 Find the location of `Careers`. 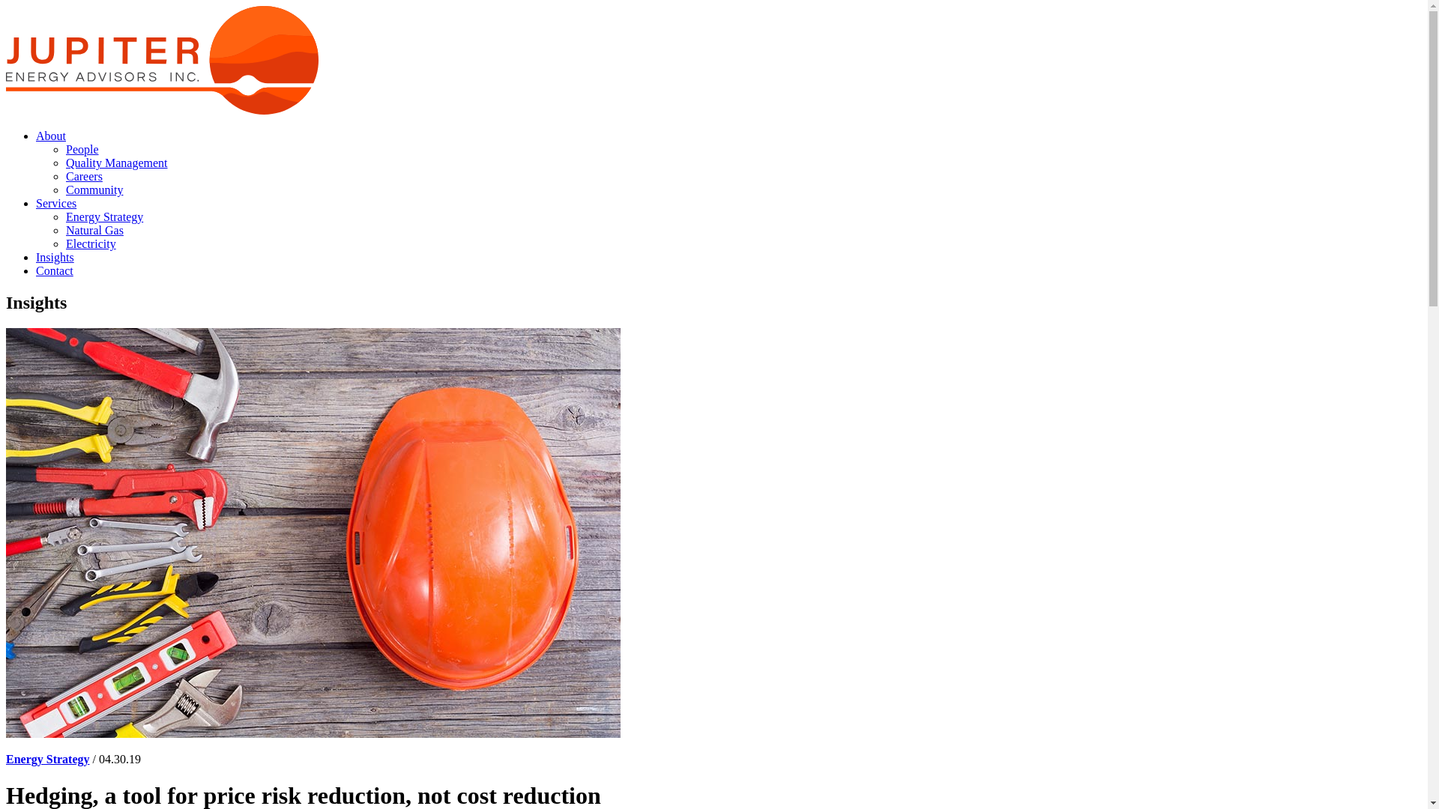

Careers is located at coordinates (84, 177).